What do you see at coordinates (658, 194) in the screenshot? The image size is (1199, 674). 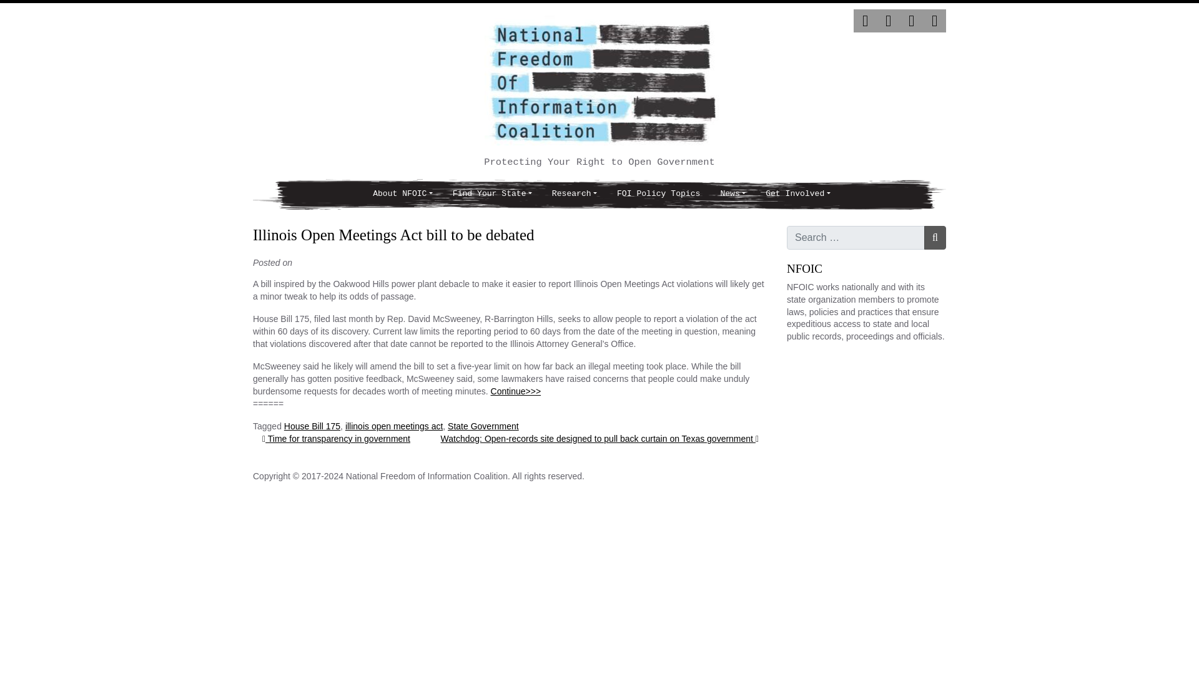 I see `FOI Policy Topics` at bounding box center [658, 194].